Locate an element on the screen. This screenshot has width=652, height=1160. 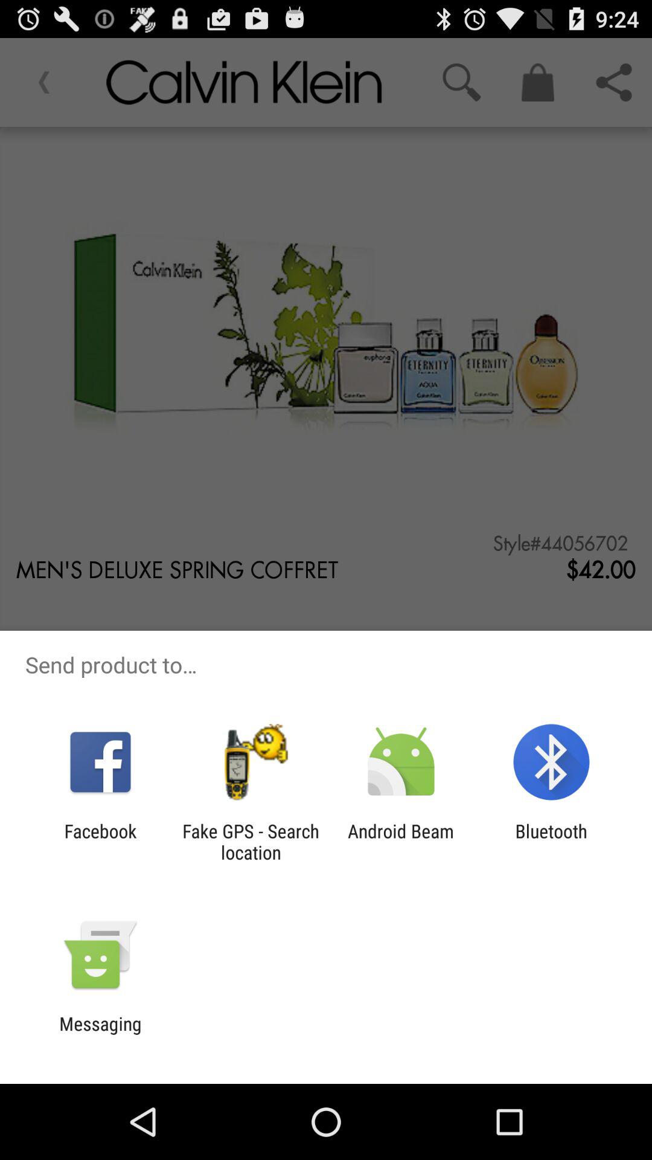
choose facebook app is located at coordinates (100, 842).